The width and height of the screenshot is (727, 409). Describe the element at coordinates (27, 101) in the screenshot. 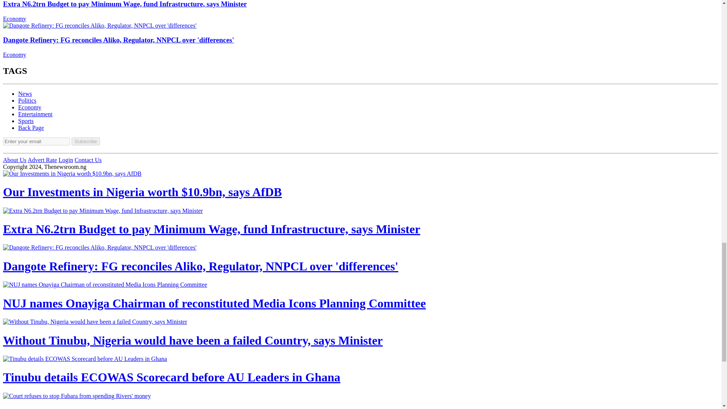

I see `Politics` at that location.